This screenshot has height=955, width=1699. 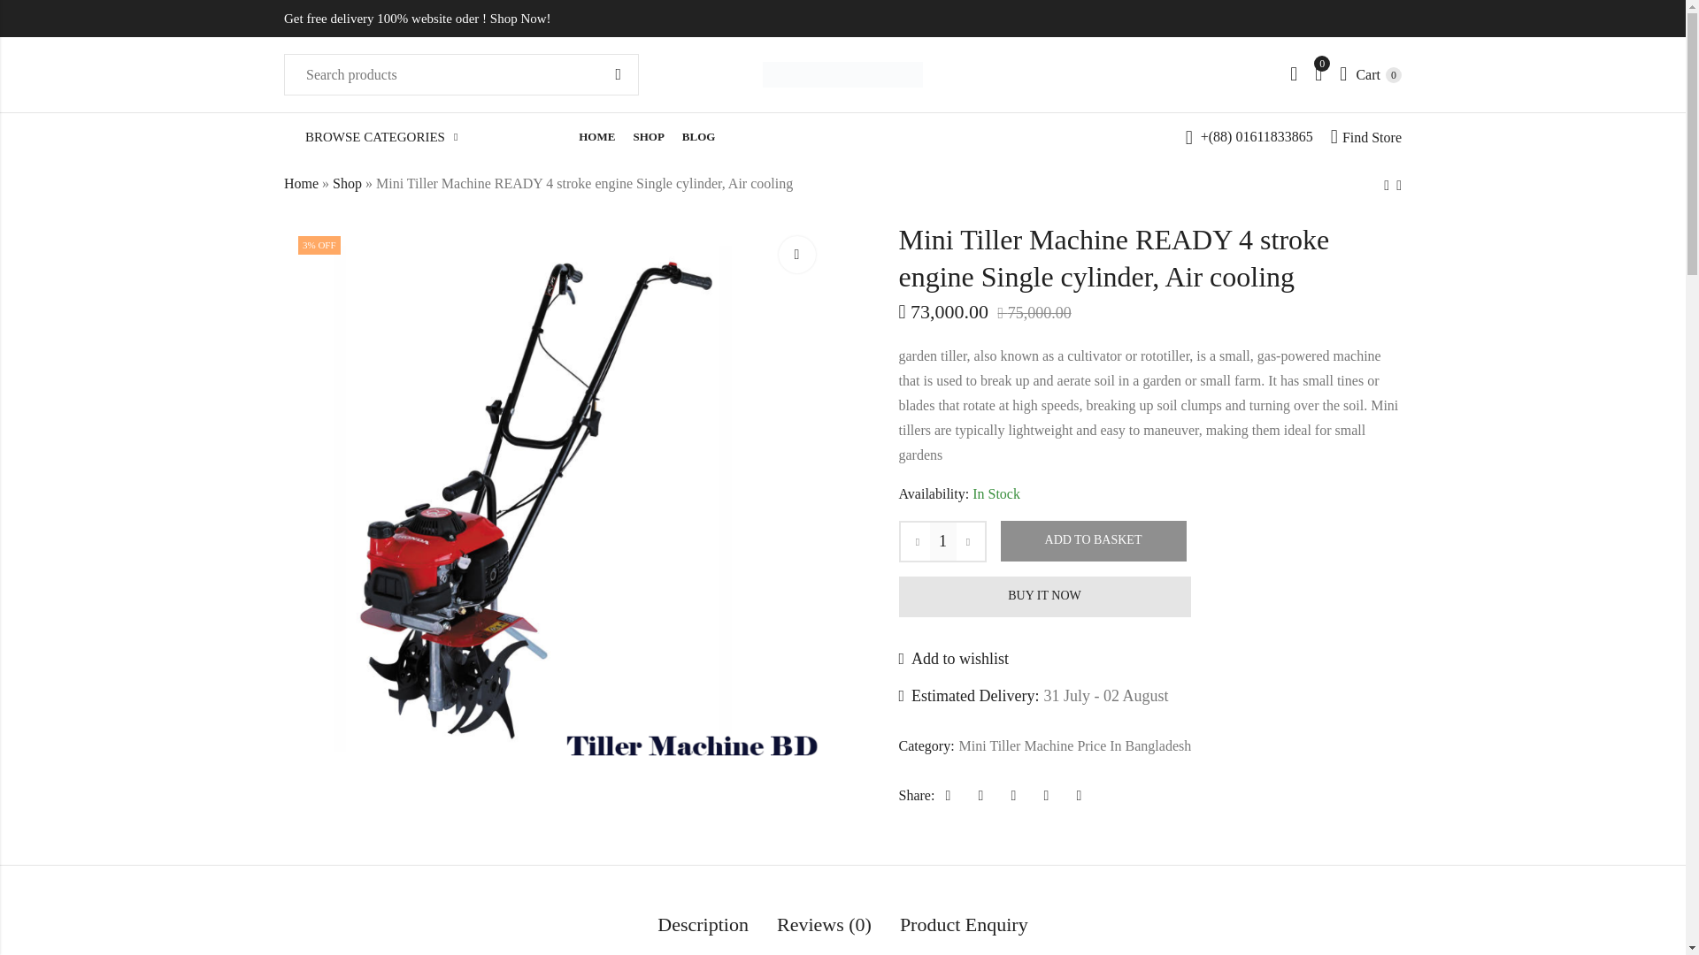 I want to click on Find Store, so click(x=347, y=182).